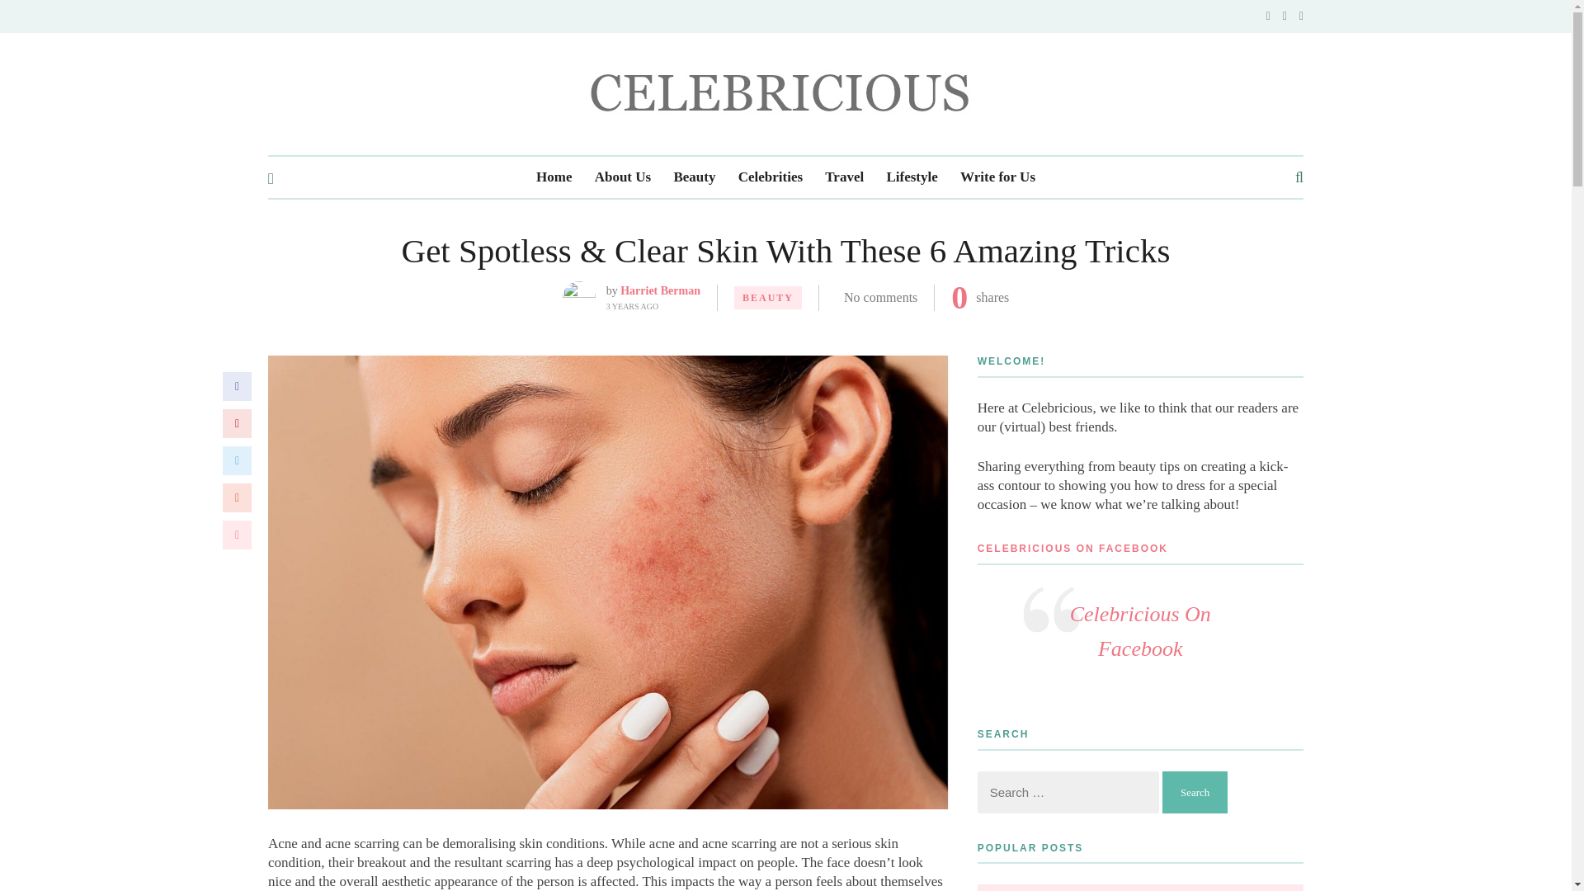 The image size is (1584, 891). What do you see at coordinates (911, 177) in the screenshot?
I see `Lifestyle` at bounding box center [911, 177].